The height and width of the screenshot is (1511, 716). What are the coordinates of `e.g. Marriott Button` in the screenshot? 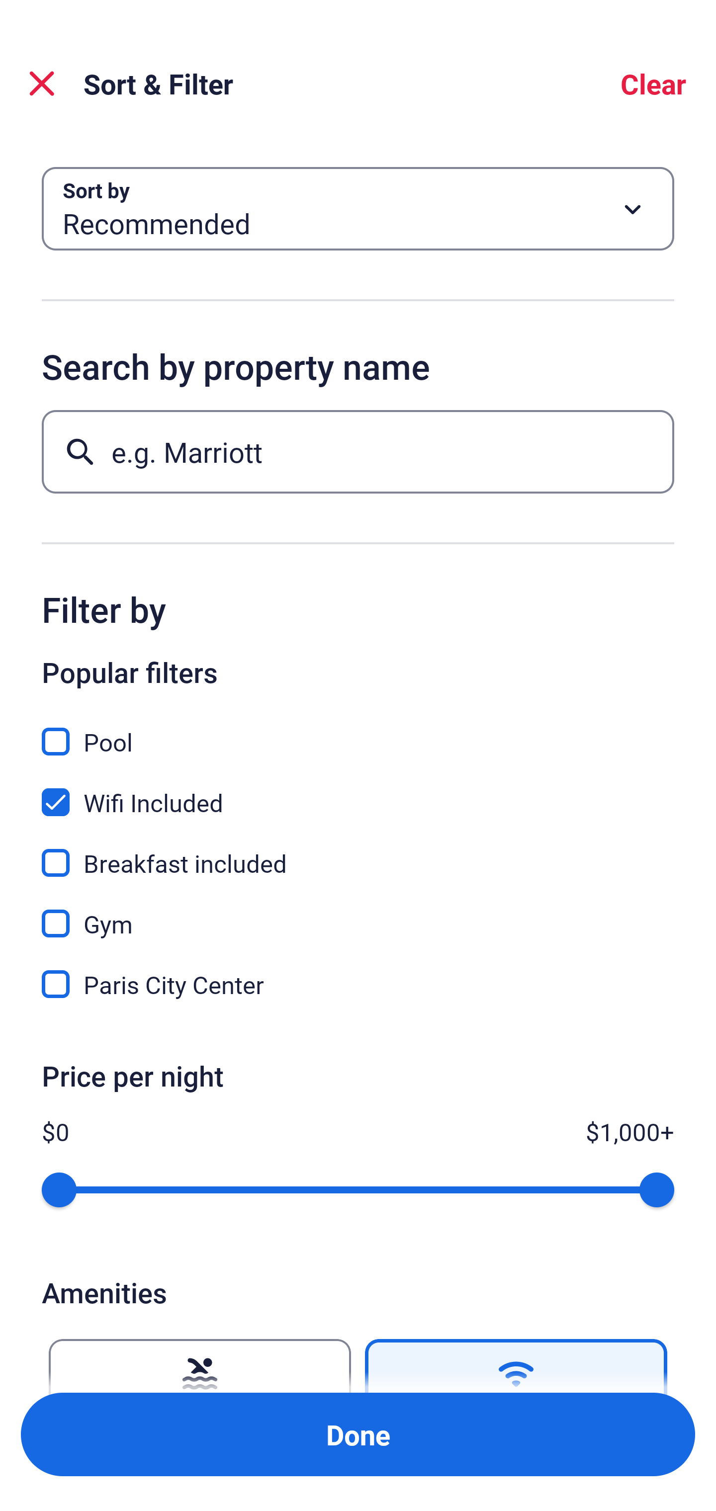 It's located at (358, 451).